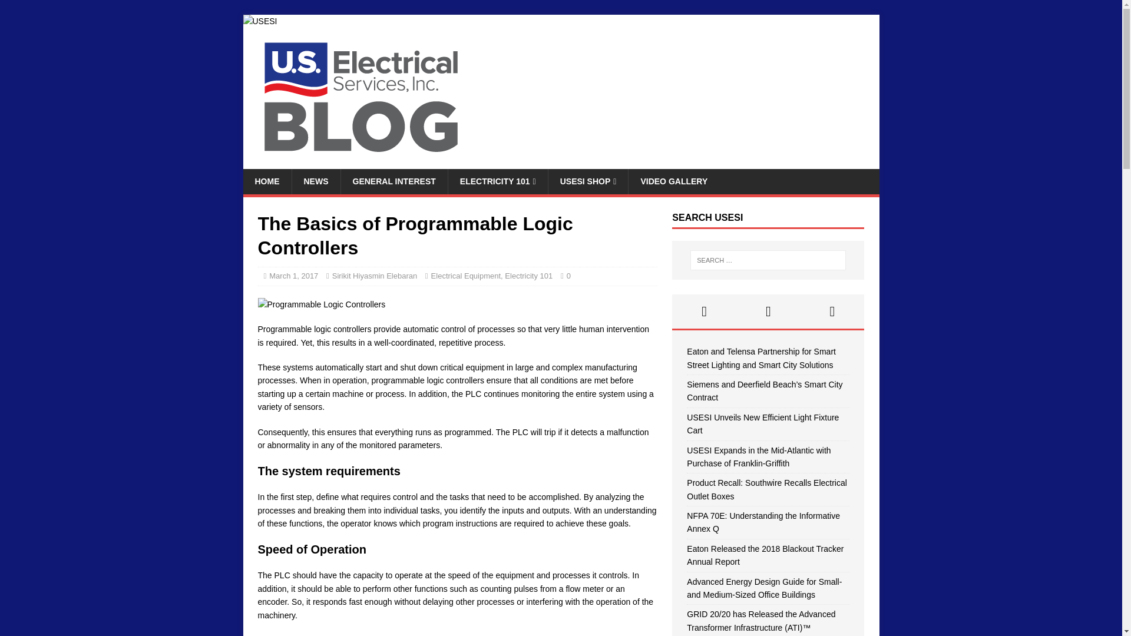 This screenshot has height=636, width=1131. I want to click on VIDEO GALLERY, so click(673, 181).